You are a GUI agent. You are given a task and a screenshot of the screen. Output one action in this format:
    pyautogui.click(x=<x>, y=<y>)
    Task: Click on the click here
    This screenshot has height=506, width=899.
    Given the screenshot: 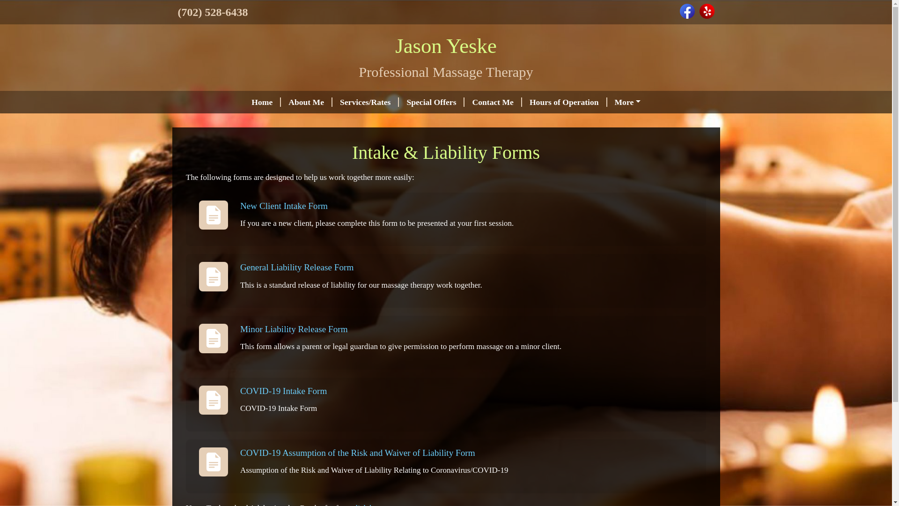 What is the action you would take?
    pyautogui.click(x=368, y=505)
    